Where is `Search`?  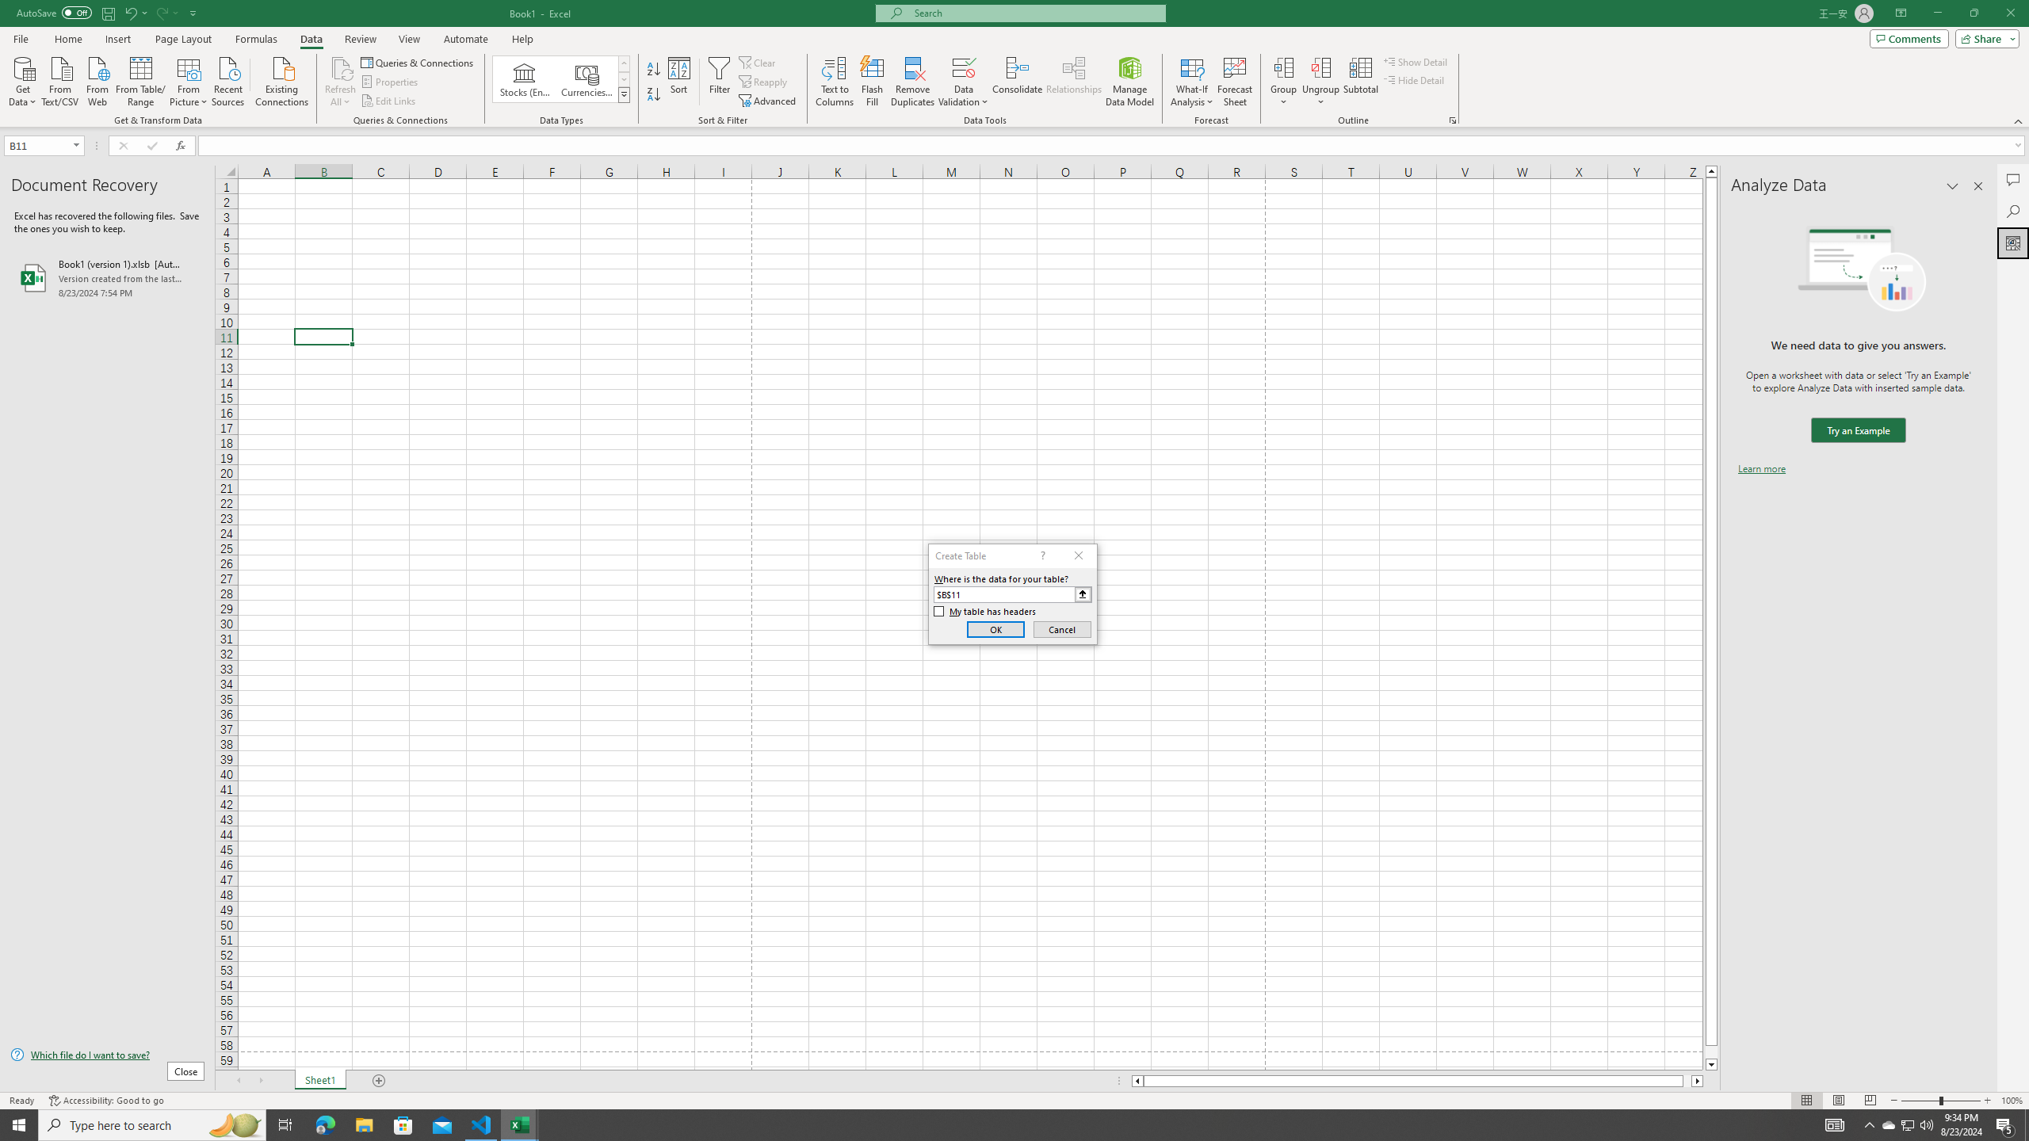
Search is located at coordinates (2013, 211).